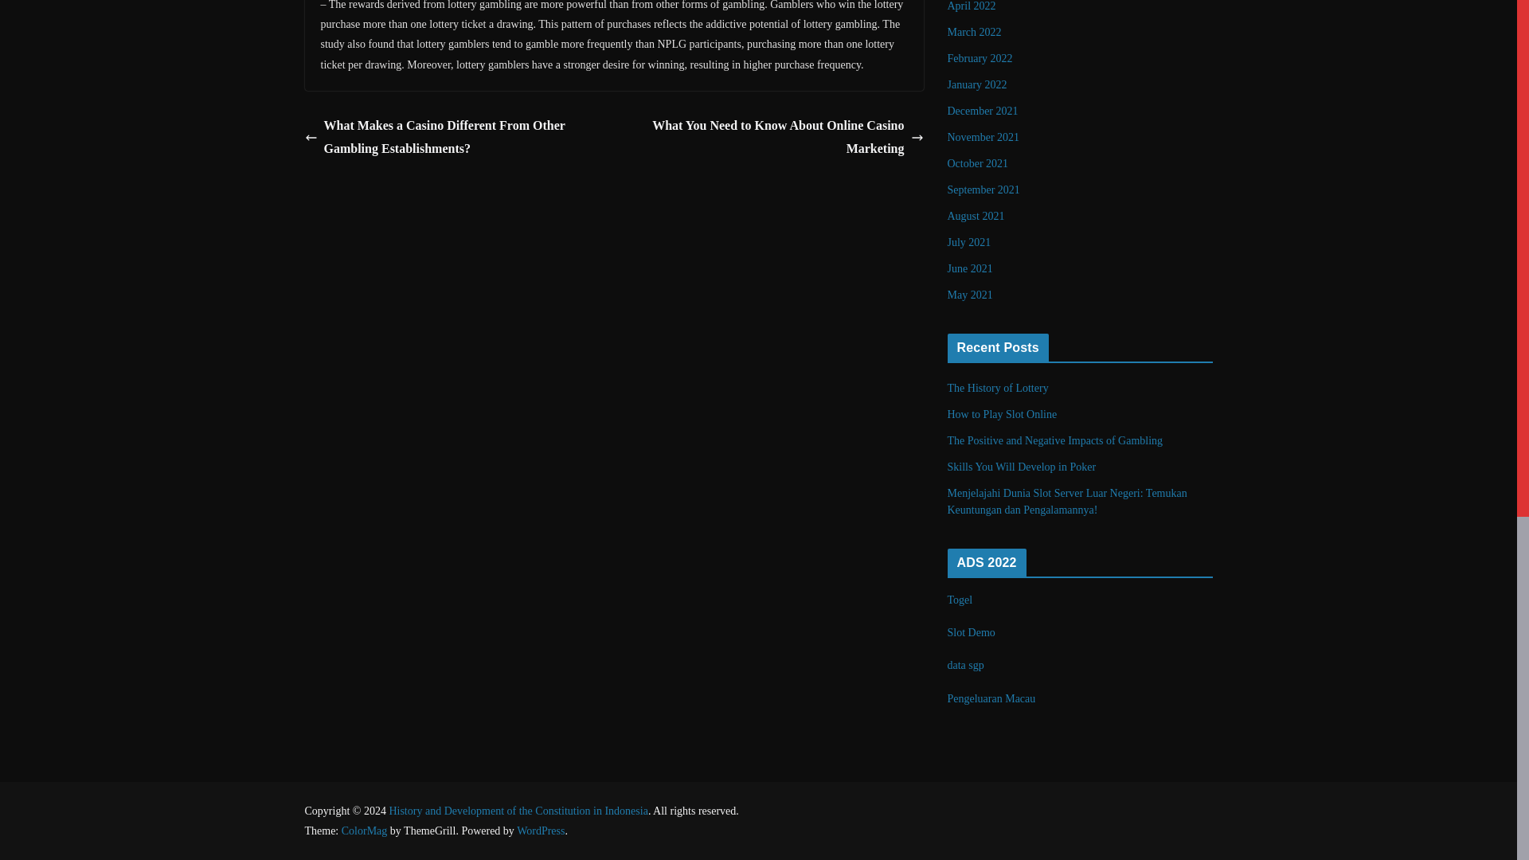 Image resolution: width=1529 pixels, height=860 pixels. Describe the element at coordinates (540, 830) in the screenshot. I see `WordPress` at that location.